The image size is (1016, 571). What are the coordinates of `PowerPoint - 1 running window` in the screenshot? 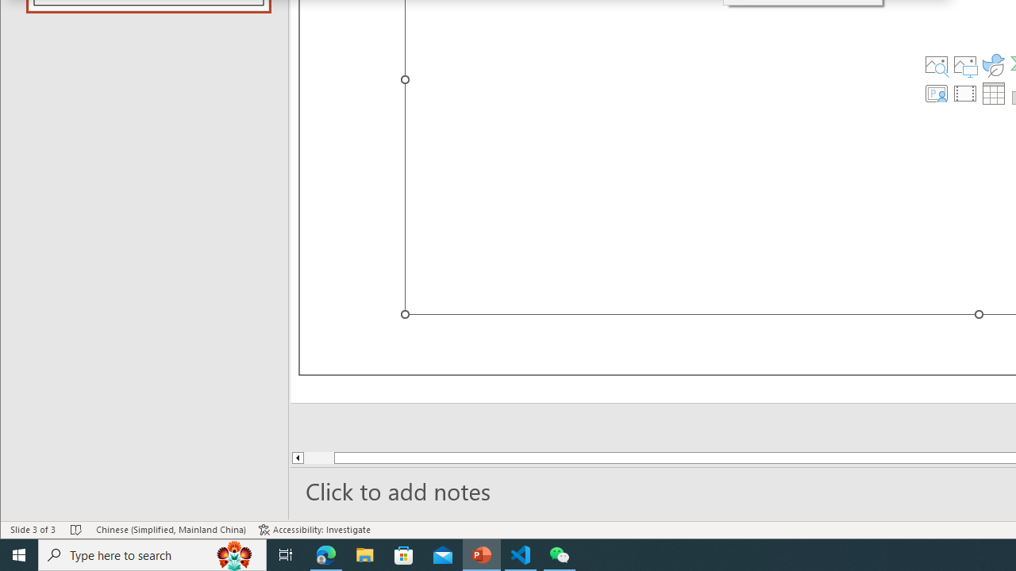 It's located at (482, 555).